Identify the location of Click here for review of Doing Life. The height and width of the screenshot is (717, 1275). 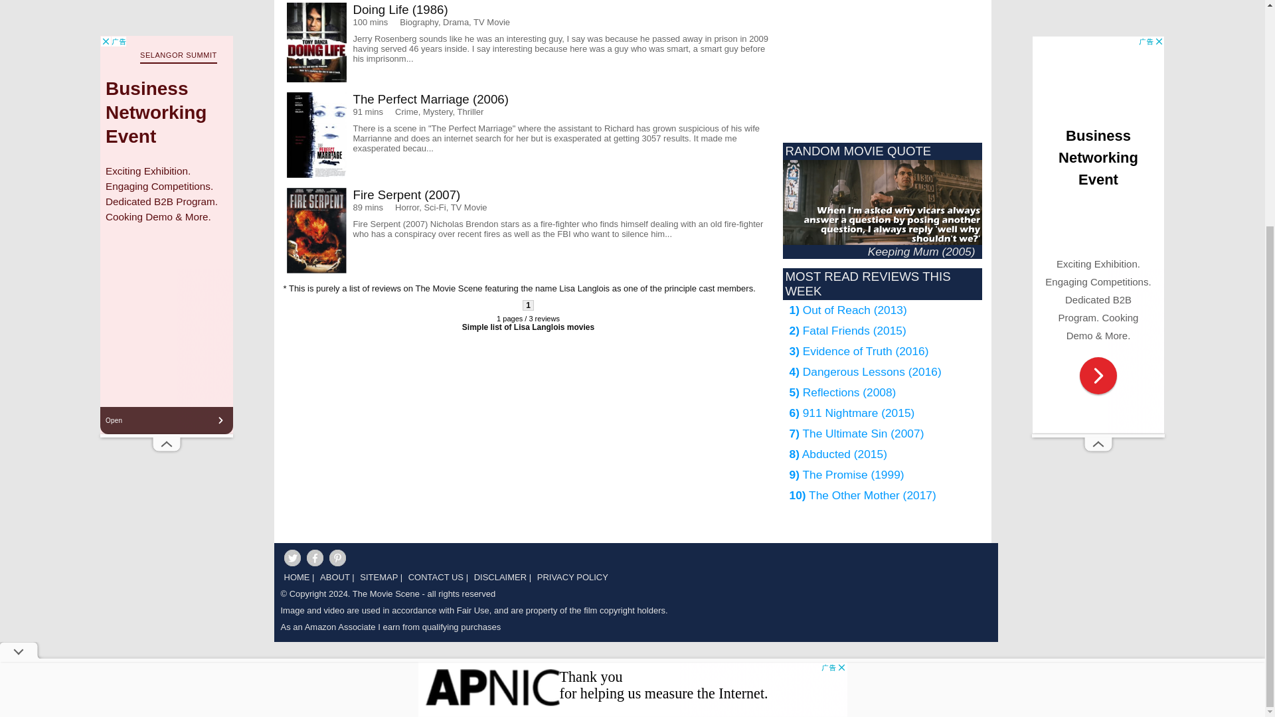
(529, 42).